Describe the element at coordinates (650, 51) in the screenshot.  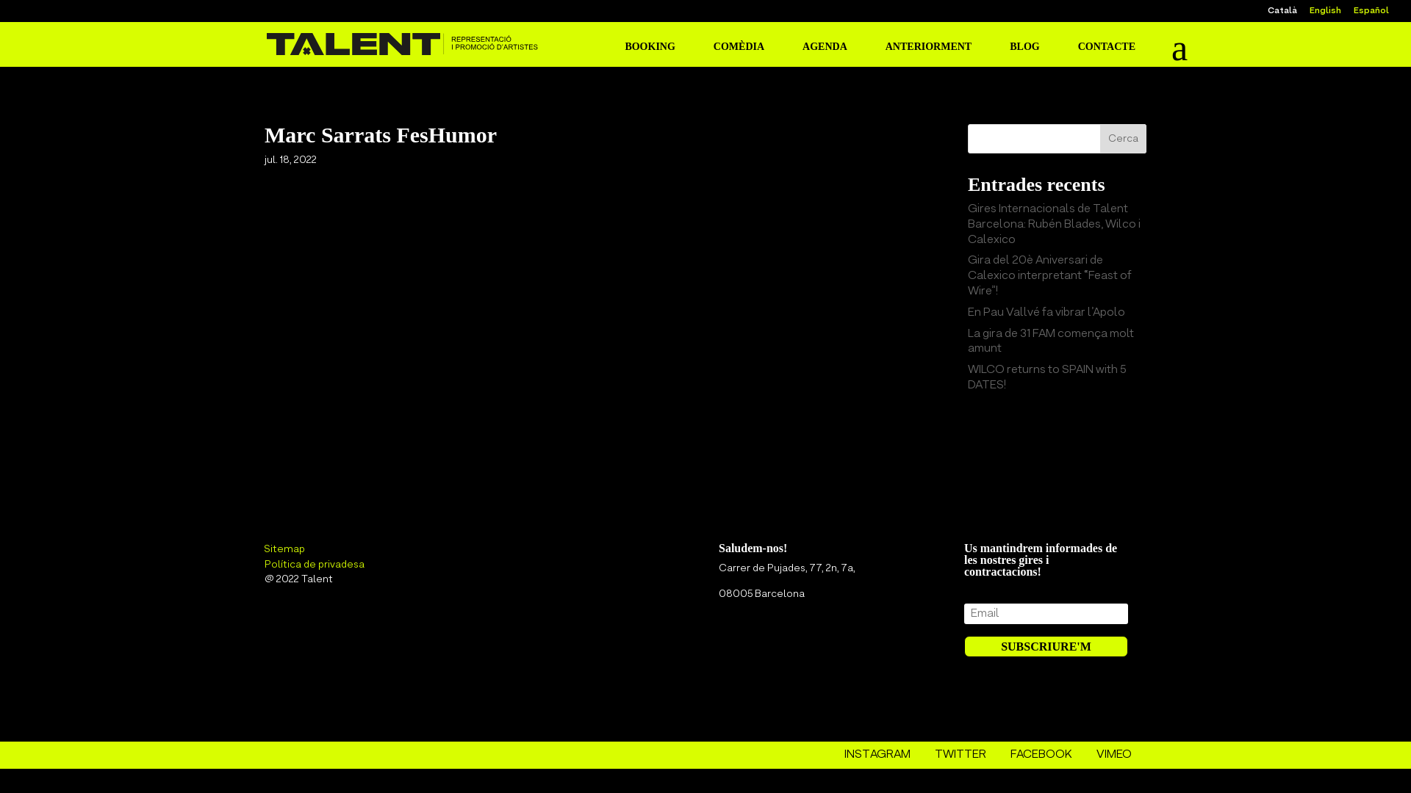
I see `BOOKING` at that location.